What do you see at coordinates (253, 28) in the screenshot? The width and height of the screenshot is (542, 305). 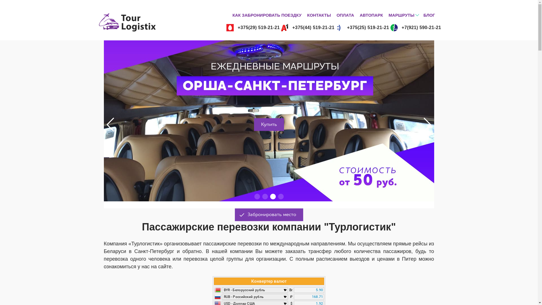 I see `+375(29) 519-21-21` at bounding box center [253, 28].